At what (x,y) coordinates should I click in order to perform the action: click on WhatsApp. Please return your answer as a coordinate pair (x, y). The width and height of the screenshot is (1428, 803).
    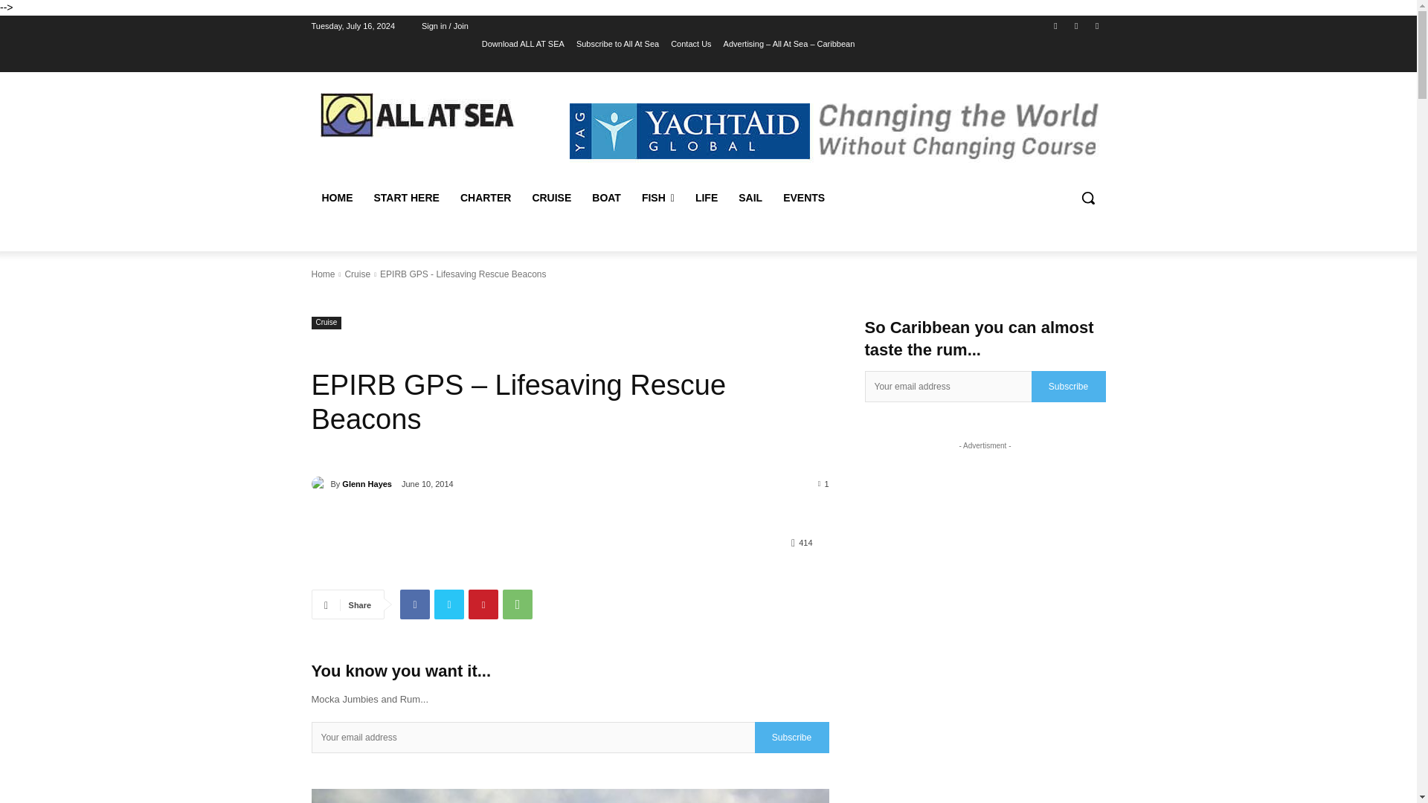
    Looking at the image, I should click on (518, 604).